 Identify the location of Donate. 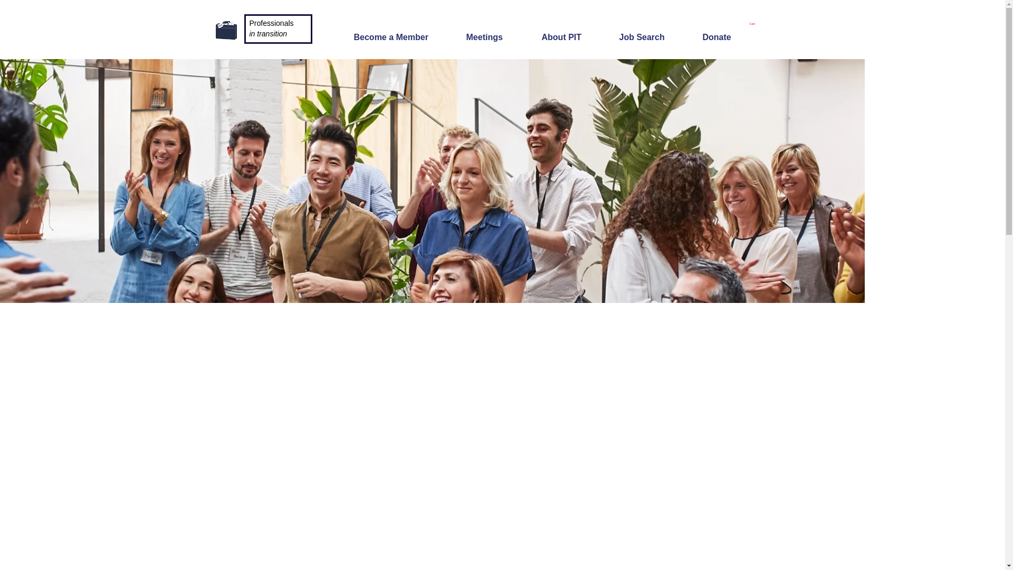
(727, 32).